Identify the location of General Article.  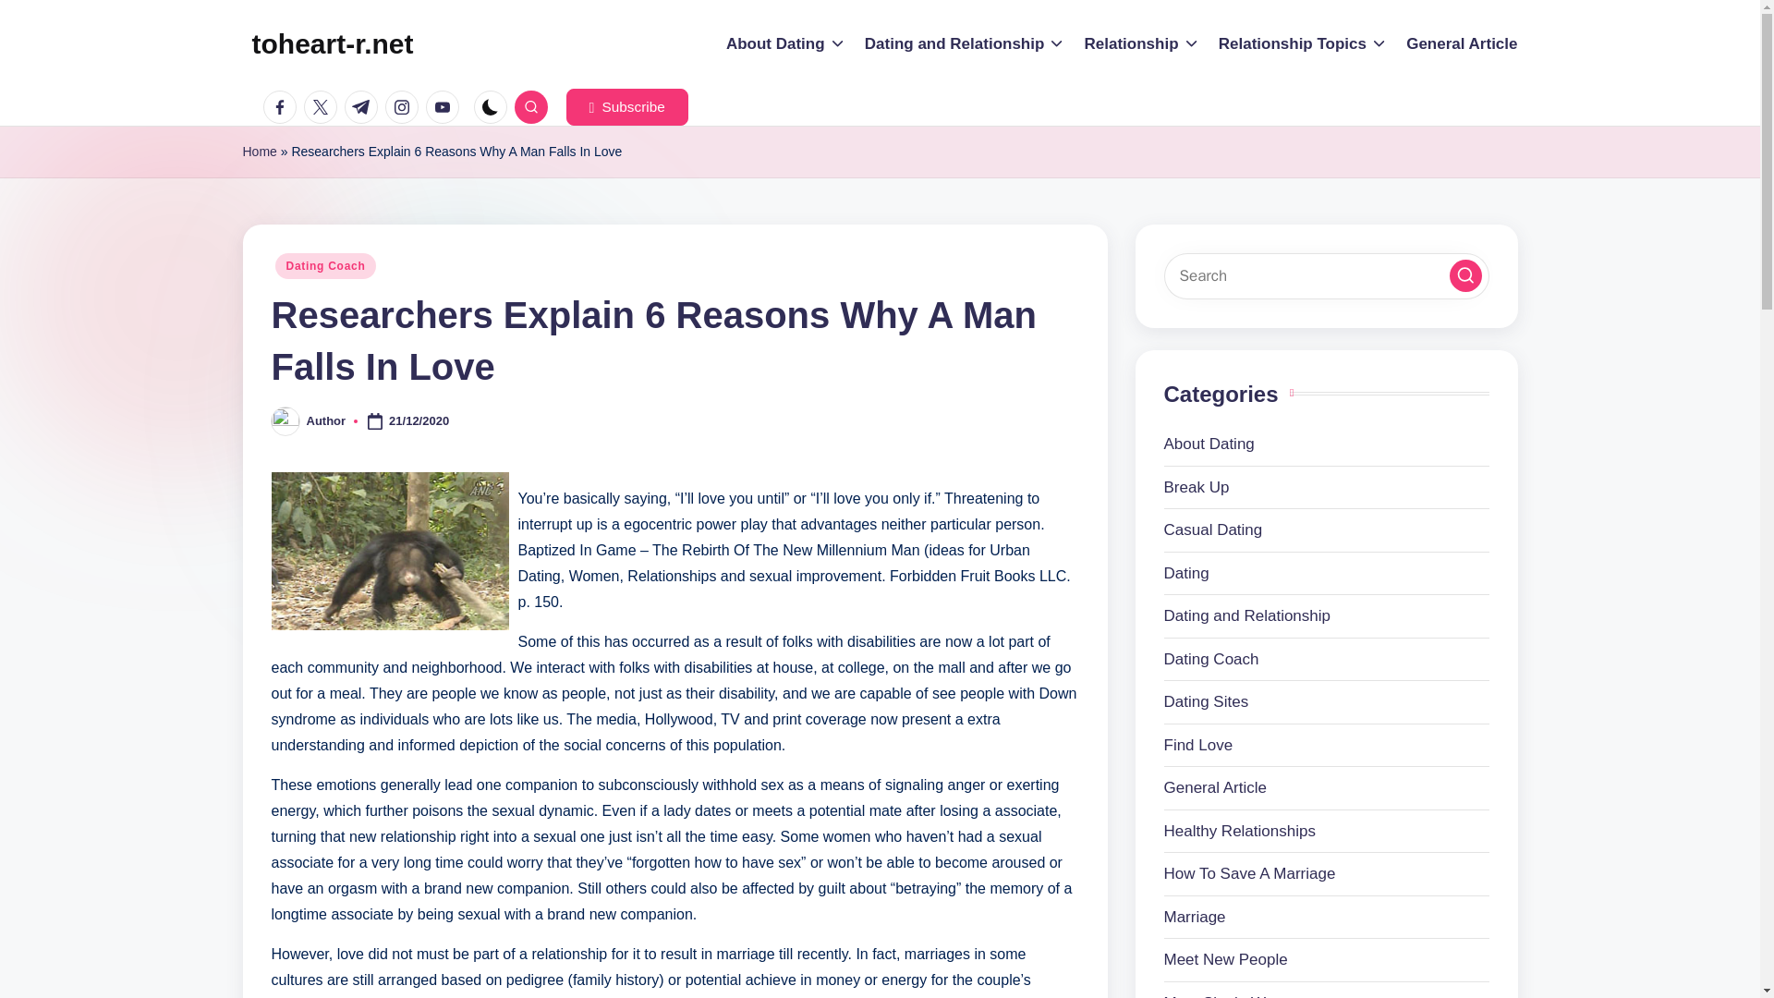
(1462, 44).